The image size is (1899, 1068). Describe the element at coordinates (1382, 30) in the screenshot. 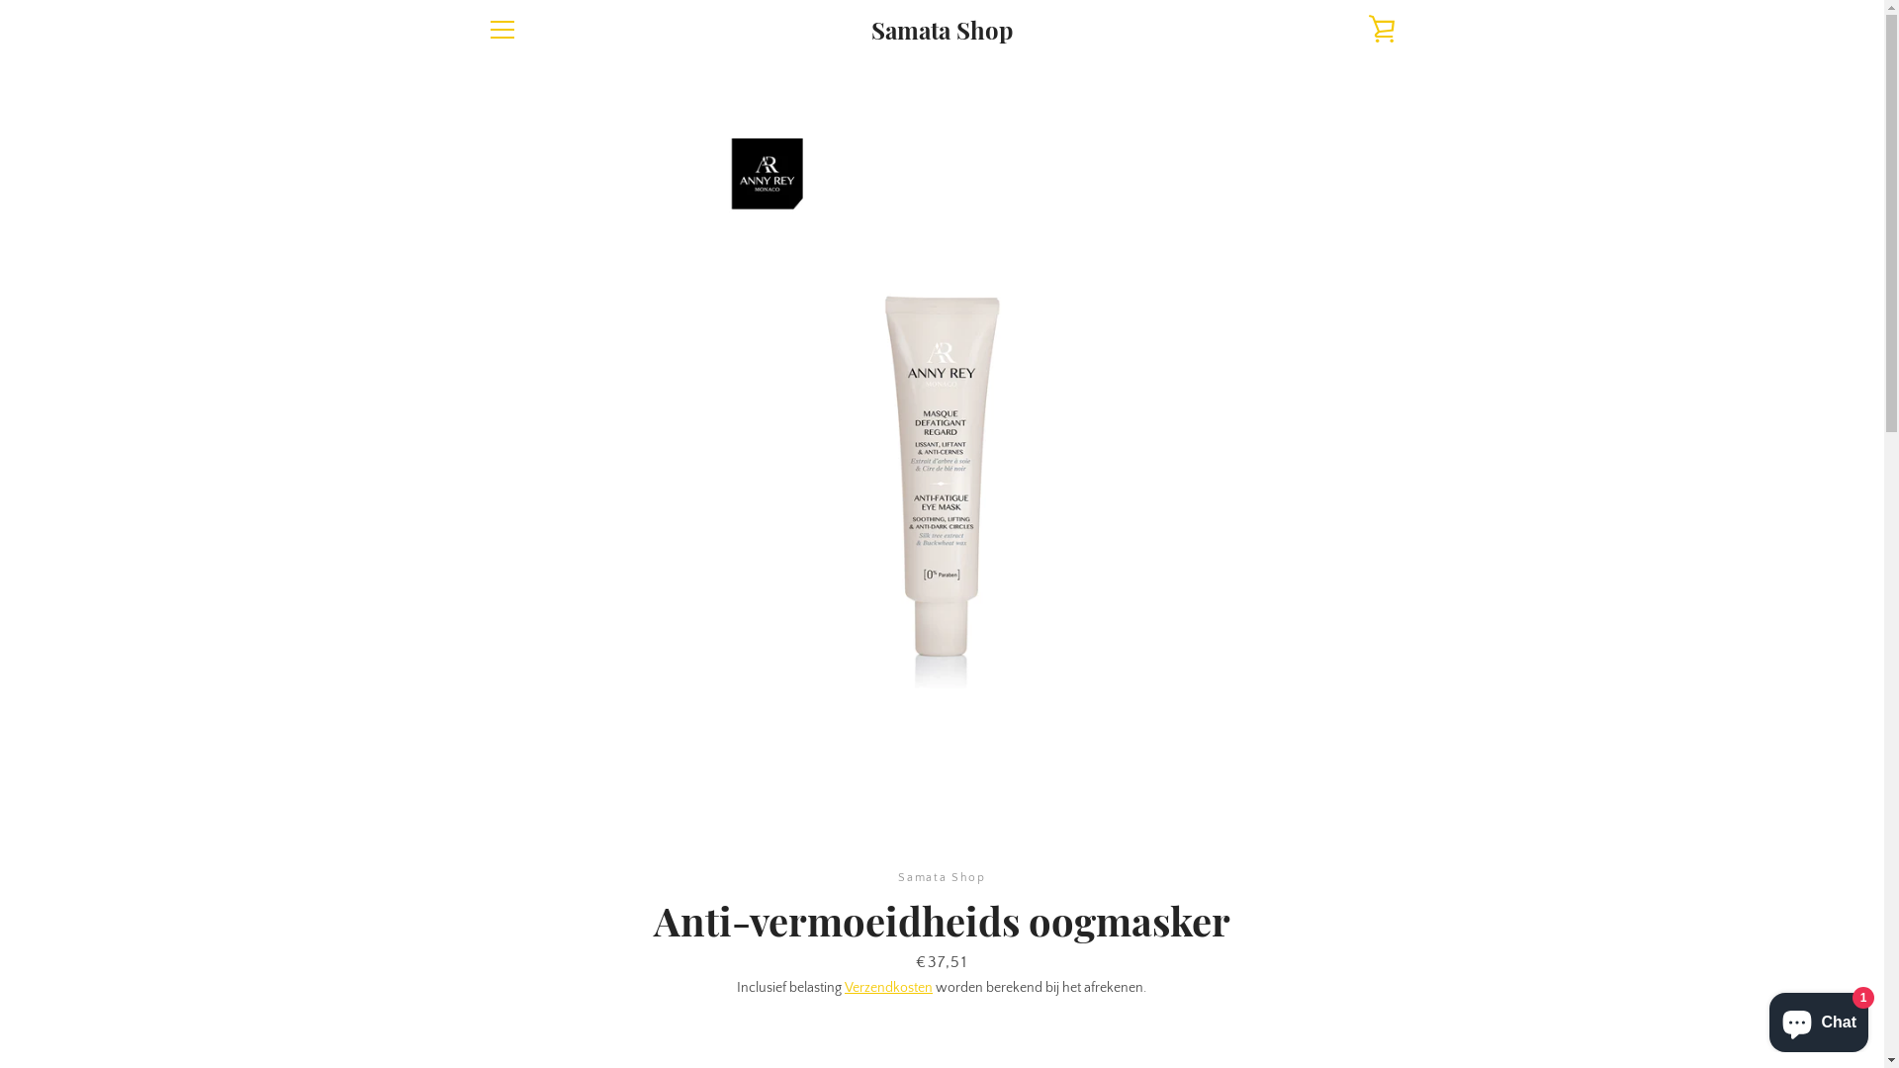

I see `WINKELWAGEN BEKIJKEN` at that location.